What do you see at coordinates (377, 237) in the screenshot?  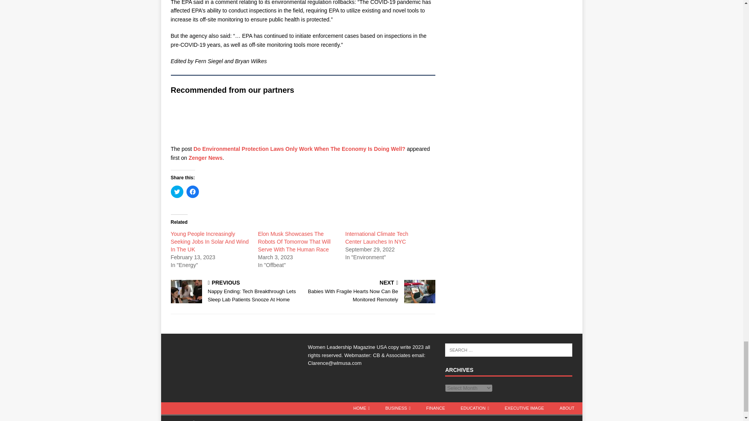 I see `International Climate Tech Center Launches In NYC` at bounding box center [377, 237].